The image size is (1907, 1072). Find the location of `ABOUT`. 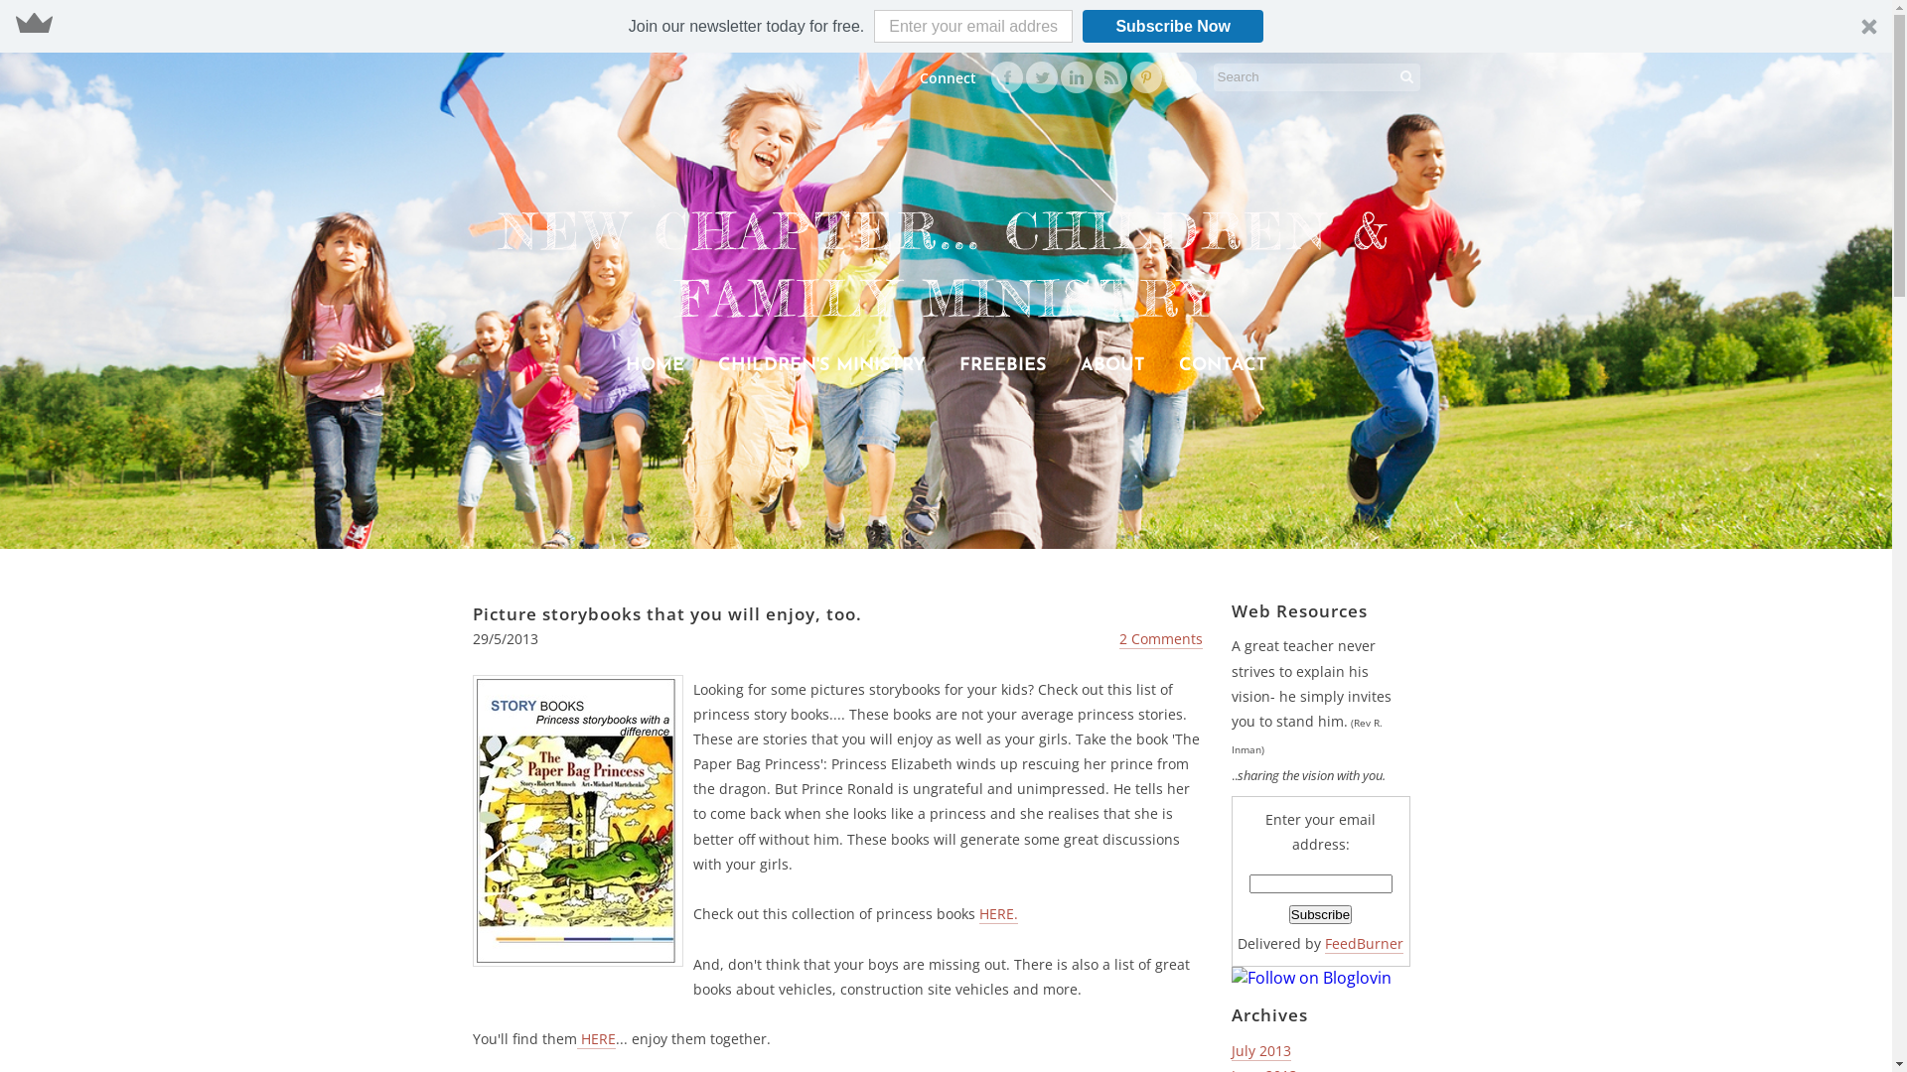

ABOUT is located at coordinates (1112, 365).